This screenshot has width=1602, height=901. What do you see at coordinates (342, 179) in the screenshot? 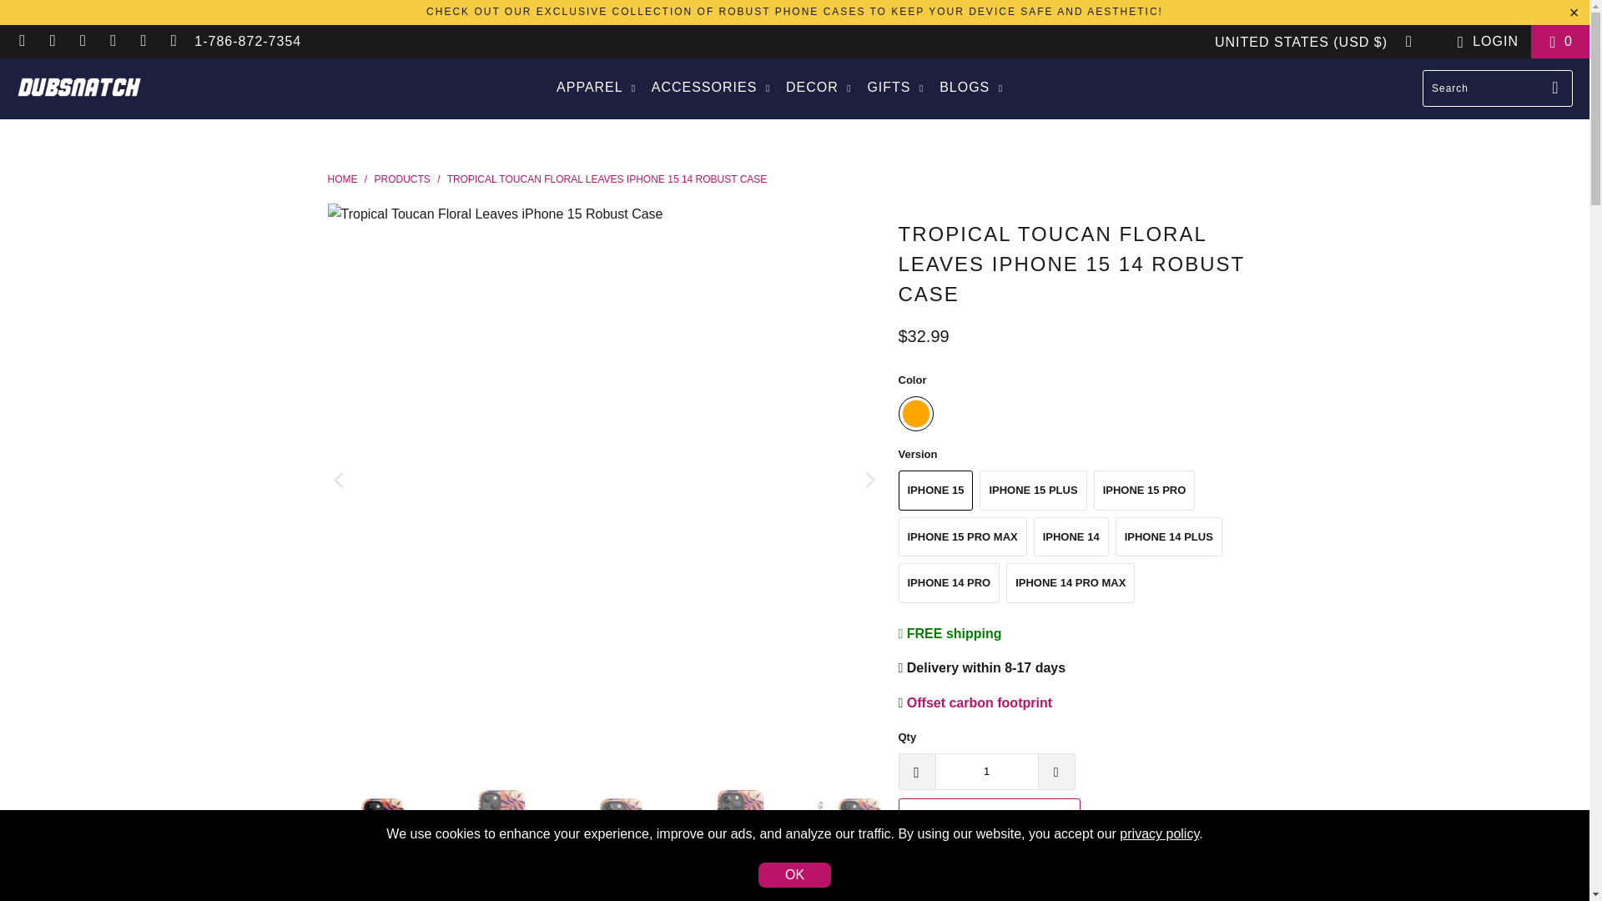
I see `Dubsnatch` at bounding box center [342, 179].